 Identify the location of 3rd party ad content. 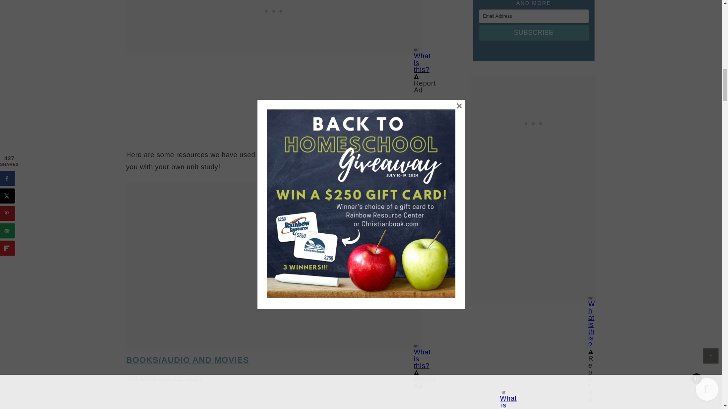
(274, 200).